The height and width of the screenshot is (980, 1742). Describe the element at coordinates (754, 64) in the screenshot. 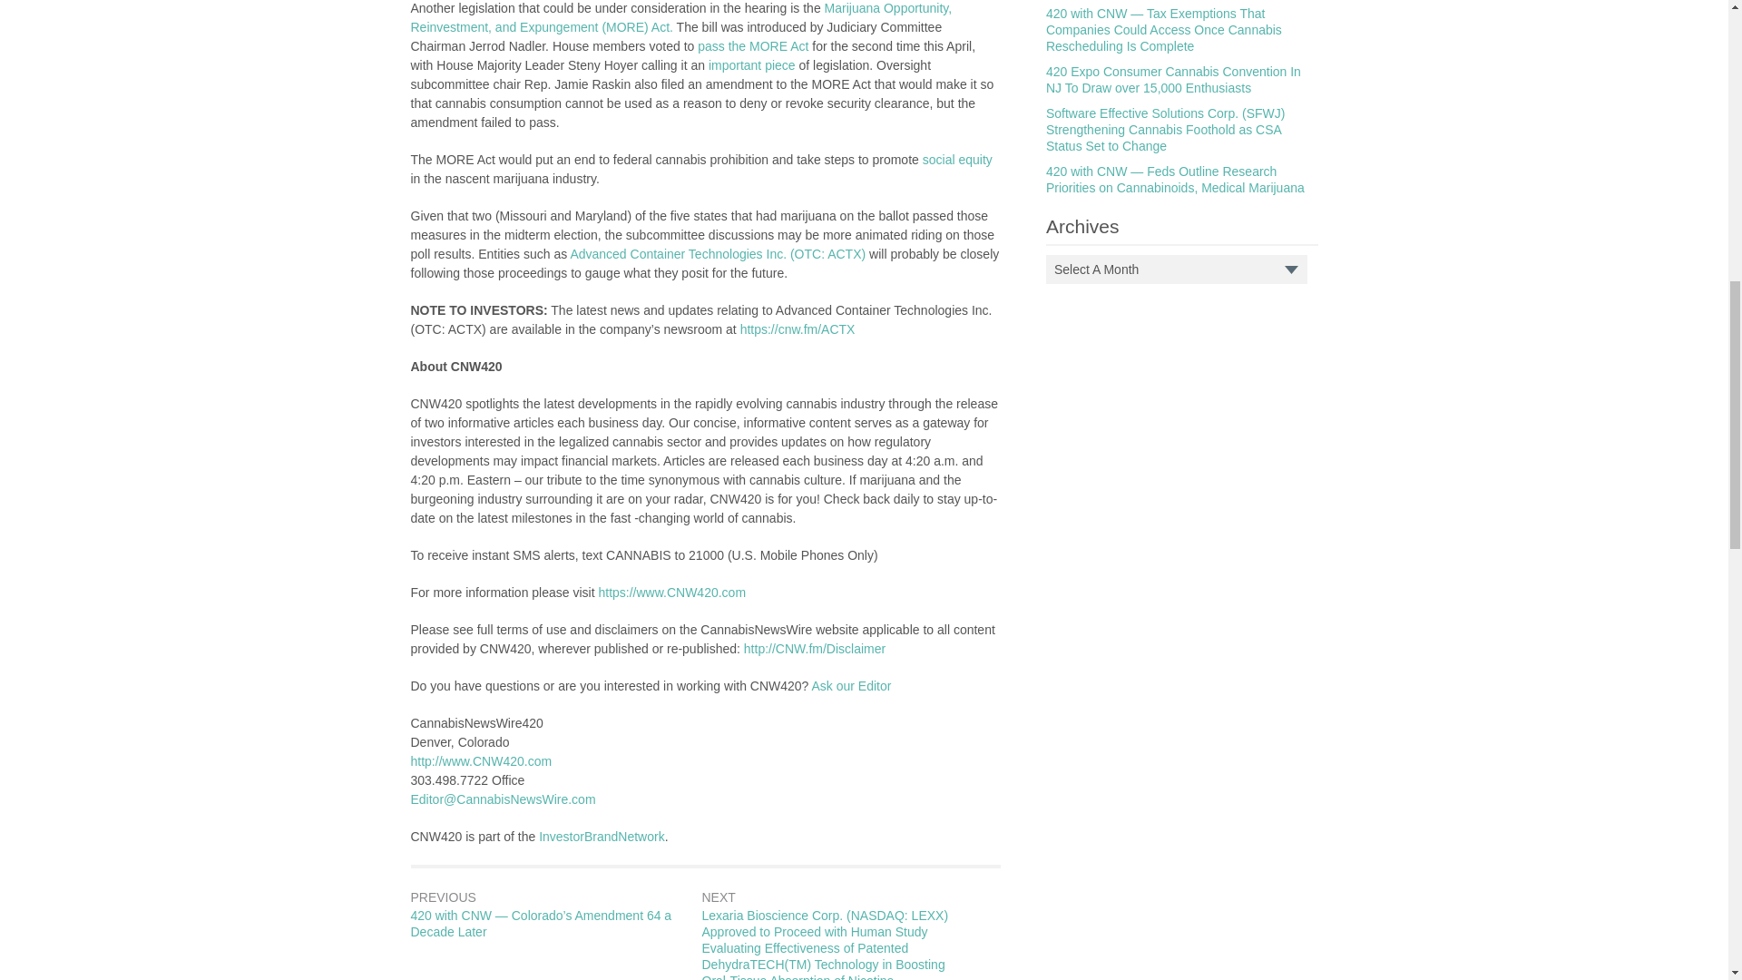

I see `important piece` at that location.